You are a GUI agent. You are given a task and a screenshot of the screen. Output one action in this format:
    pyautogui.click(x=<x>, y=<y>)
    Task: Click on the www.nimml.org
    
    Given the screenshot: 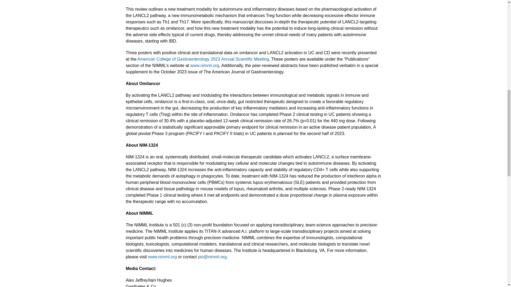 What is the action you would take?
    pyautogui.click(x=204, y=65)
    